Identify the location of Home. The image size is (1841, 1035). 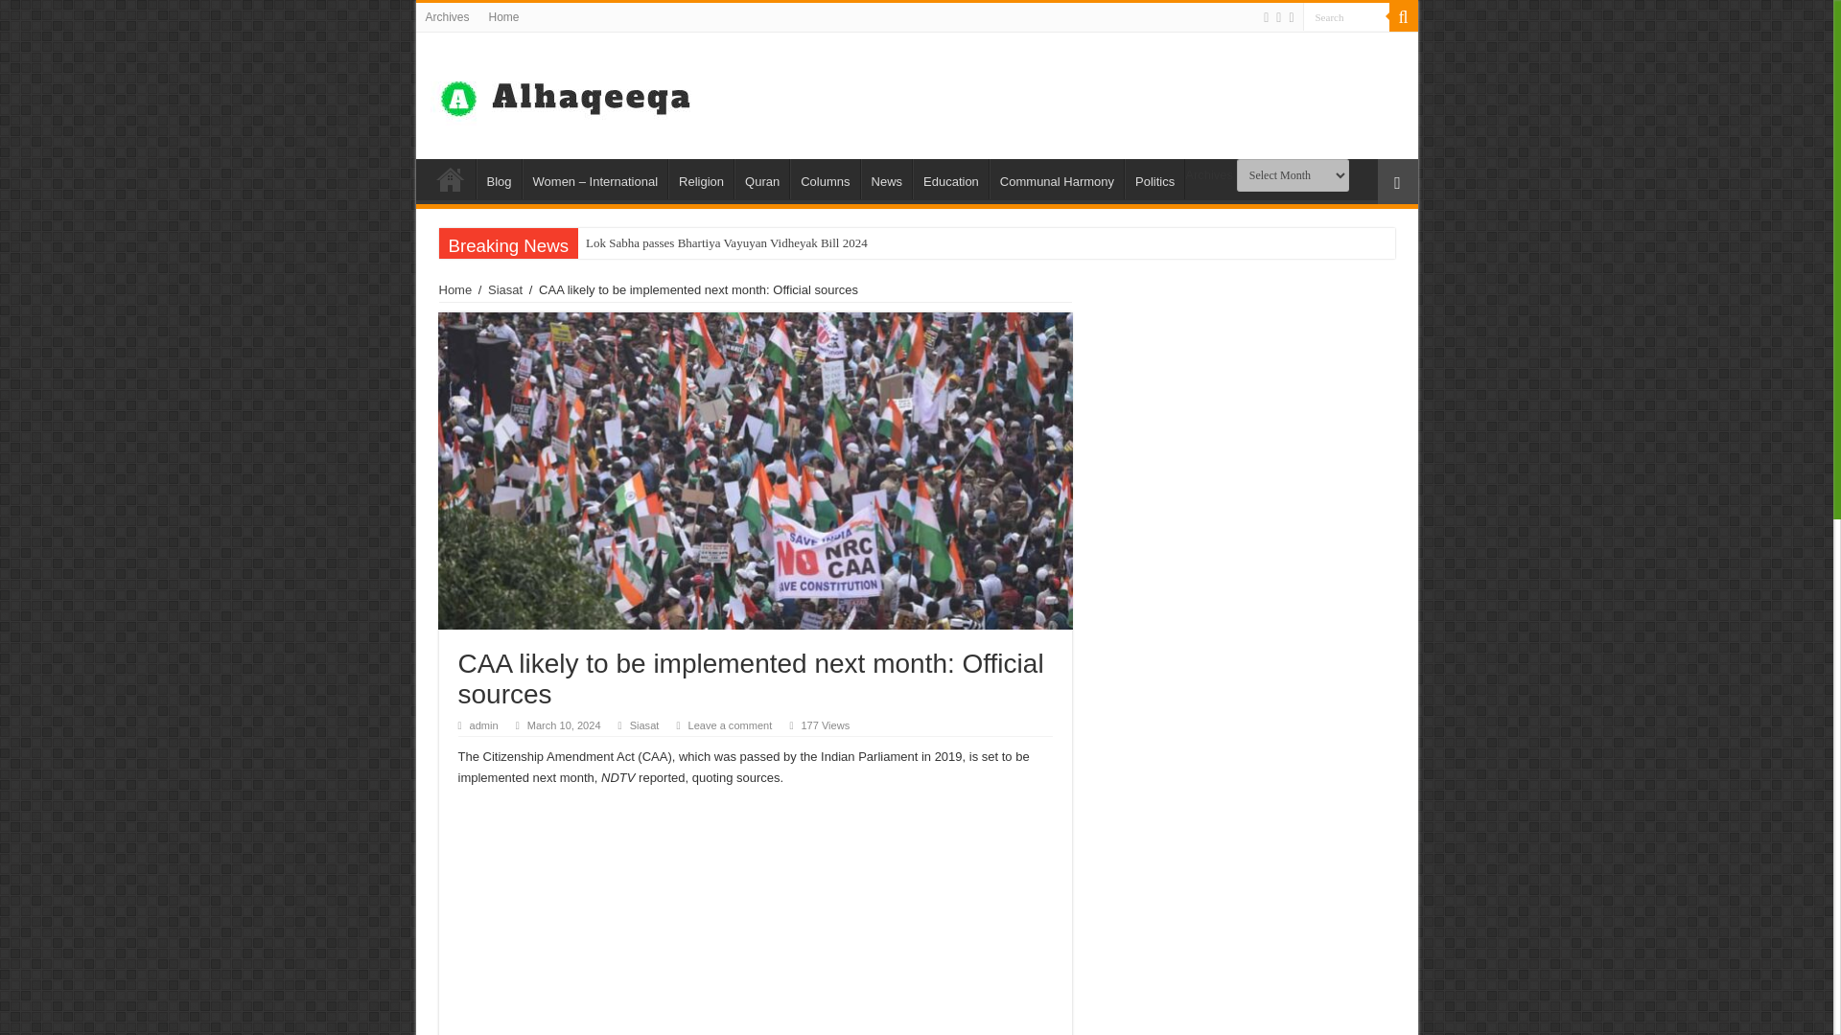
(450, 179).